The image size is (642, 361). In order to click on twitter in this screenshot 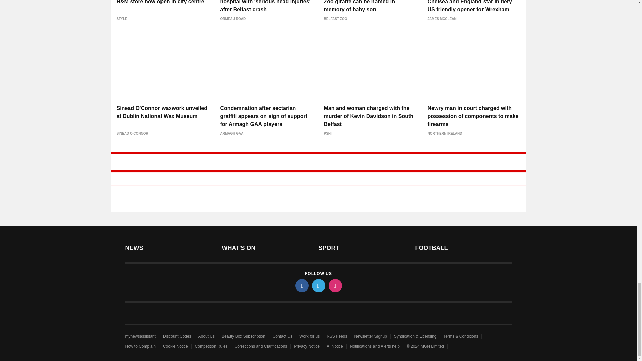, I will do `click(318, 285)`.